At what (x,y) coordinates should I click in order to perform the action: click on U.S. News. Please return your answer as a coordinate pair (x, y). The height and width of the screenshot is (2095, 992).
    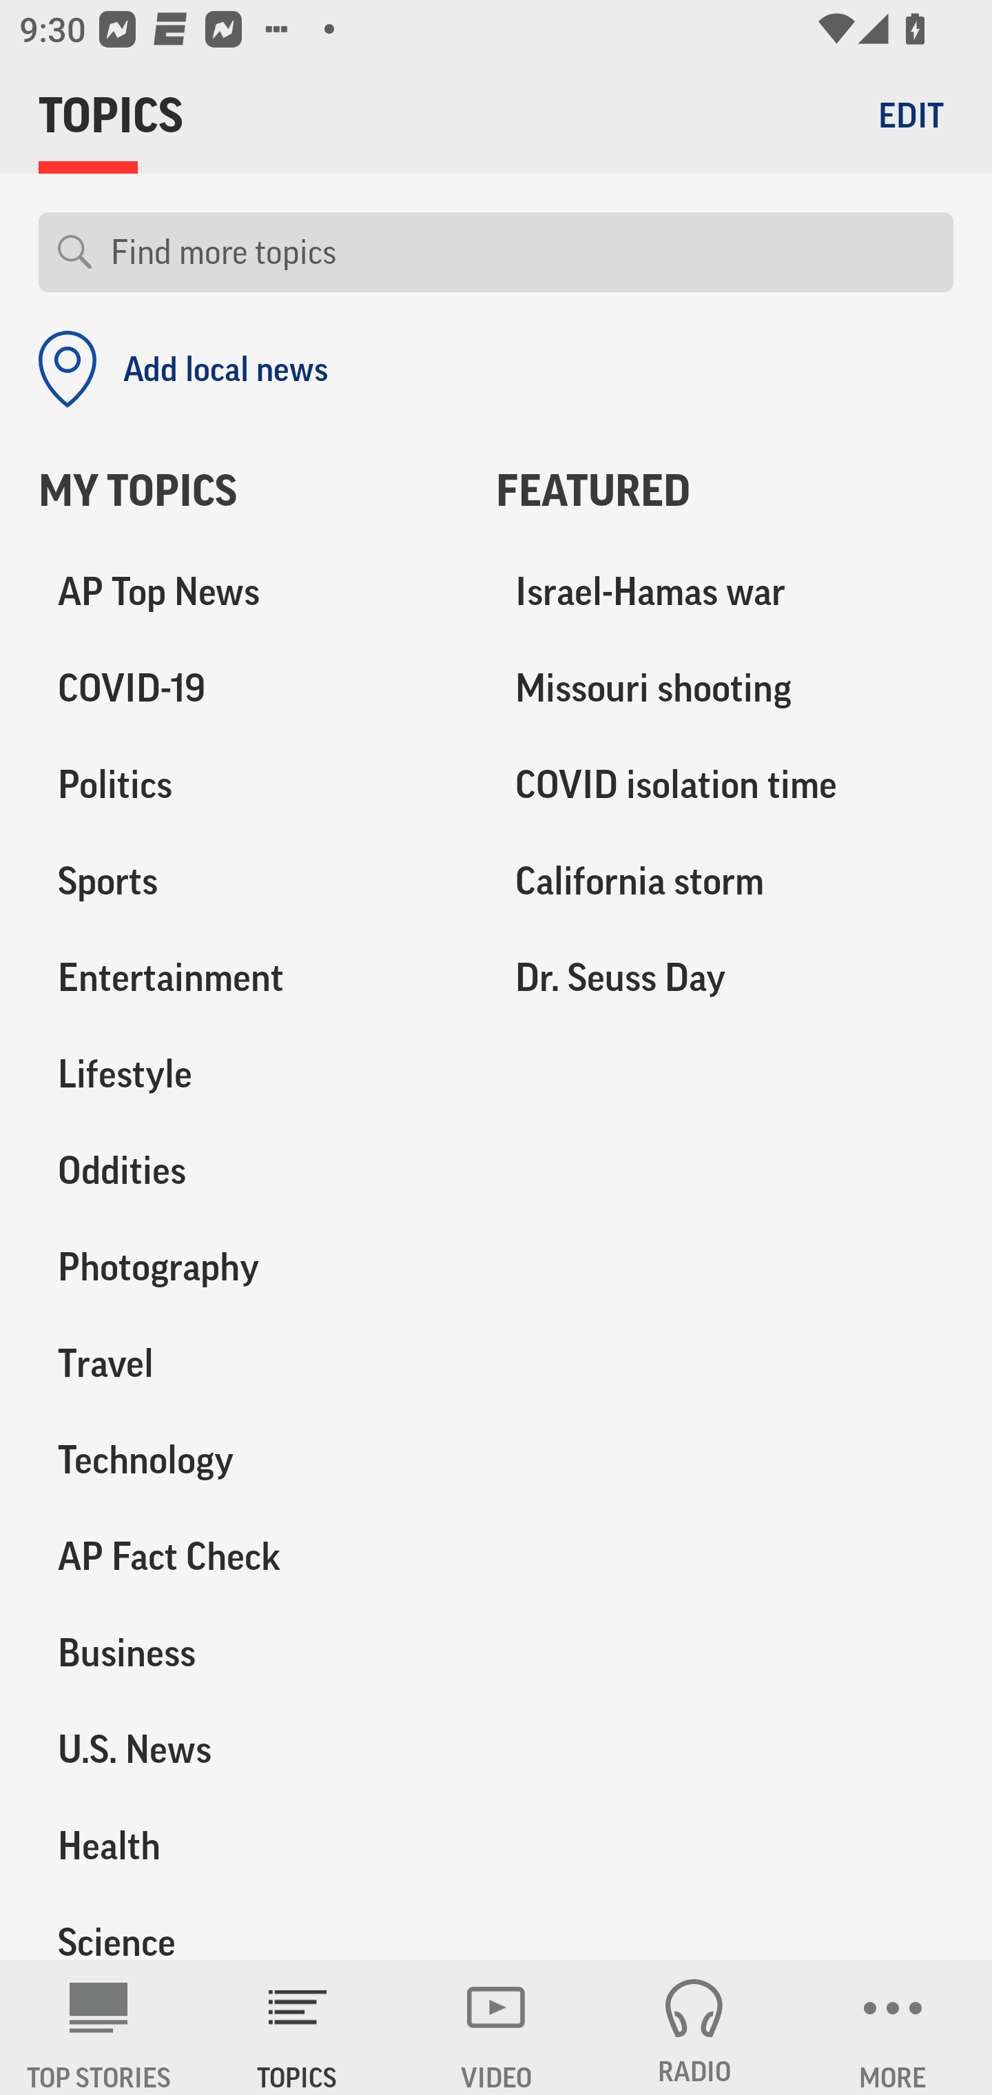
    Looking at the image, I should click on (248, 1749).